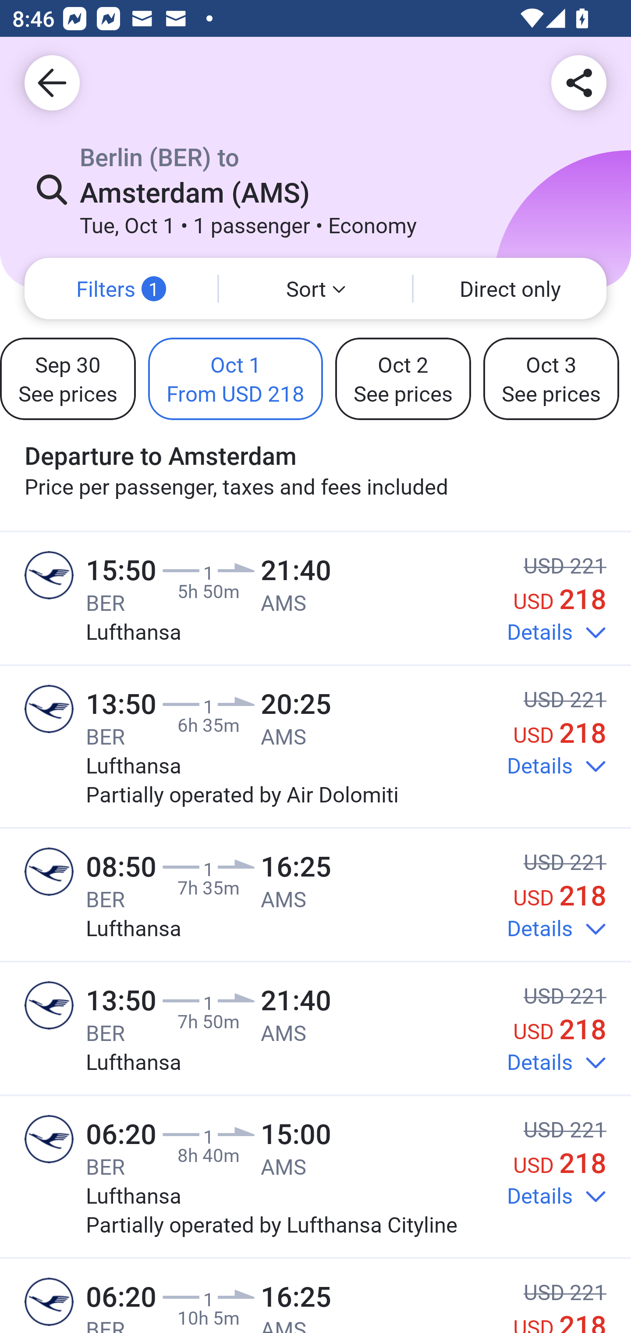 This screenshot has width=631, height=1333. What do you see at coordinates (121, 289) in the screenshot?
I see `Filters 1` at bounding box center [121, 289].